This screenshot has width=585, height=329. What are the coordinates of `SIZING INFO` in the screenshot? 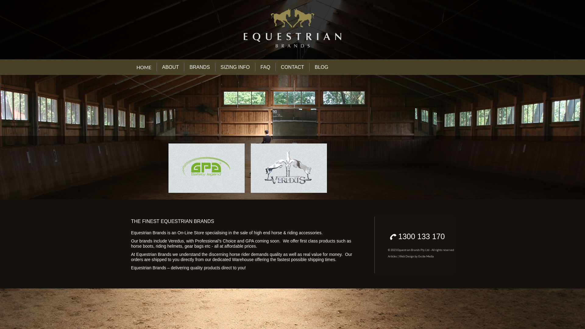 It's located at (235, 67).